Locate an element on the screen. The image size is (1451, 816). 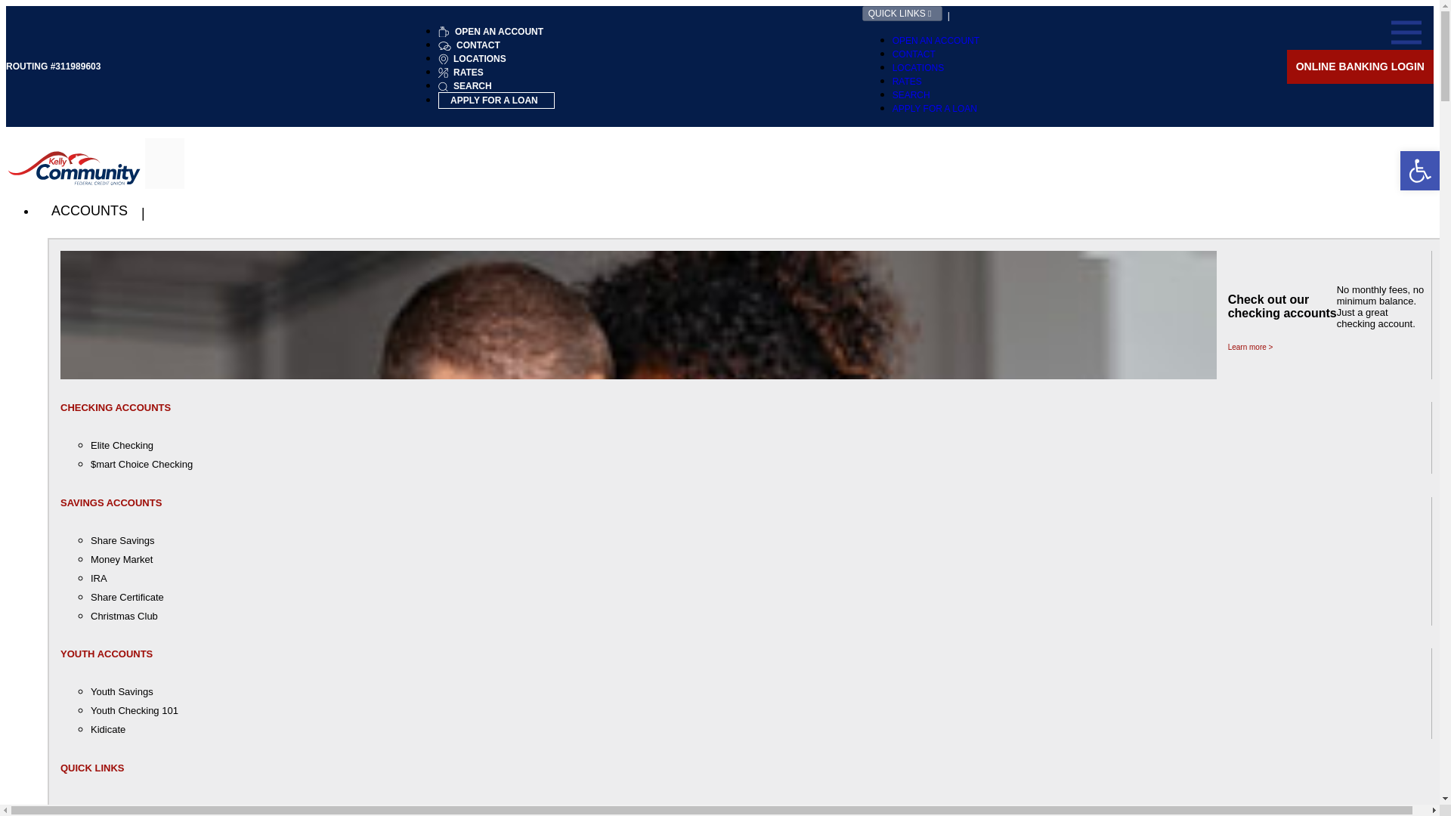
LOANS is located at coordinates (76, 813).